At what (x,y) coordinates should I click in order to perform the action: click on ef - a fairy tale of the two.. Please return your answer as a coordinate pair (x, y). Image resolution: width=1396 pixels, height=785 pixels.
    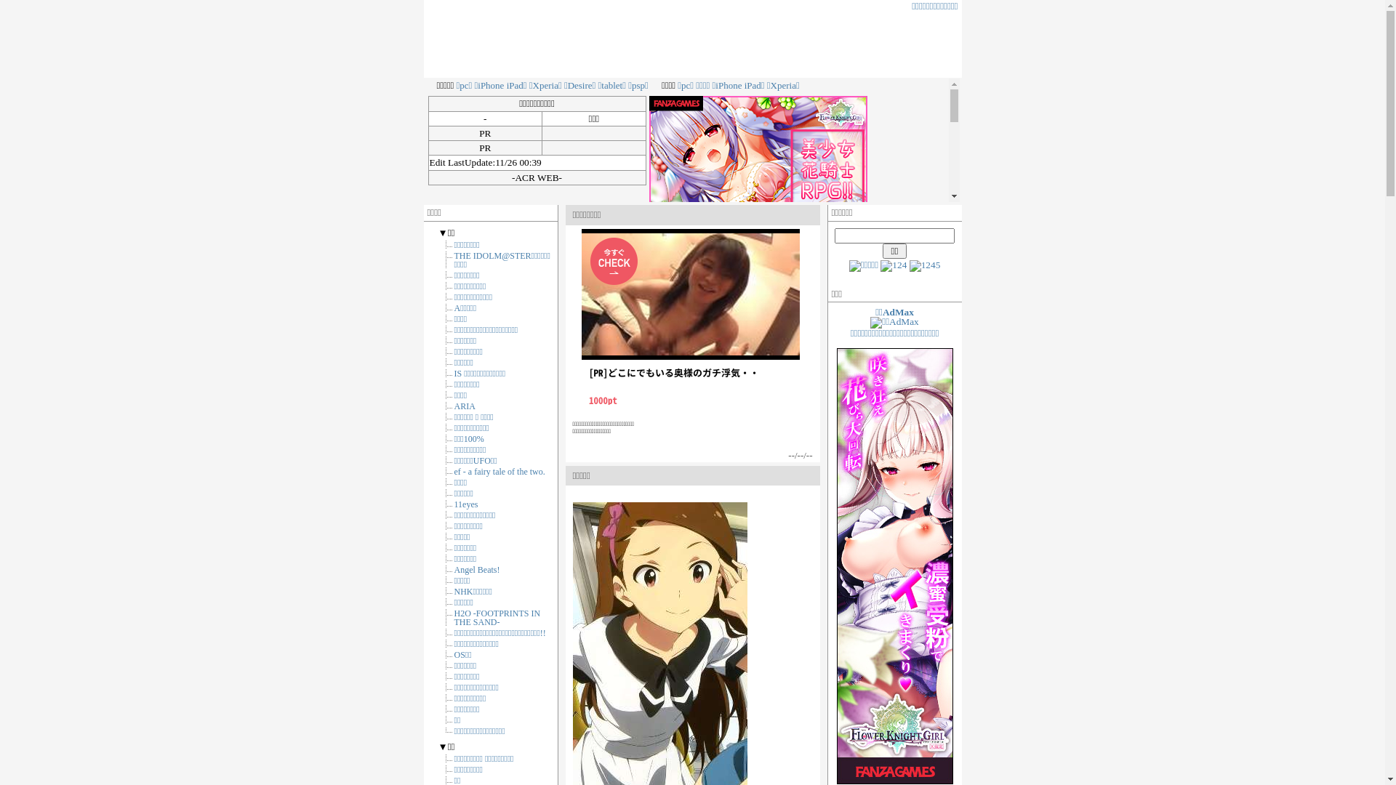
    Looking at the image, I should click on (499, 472).